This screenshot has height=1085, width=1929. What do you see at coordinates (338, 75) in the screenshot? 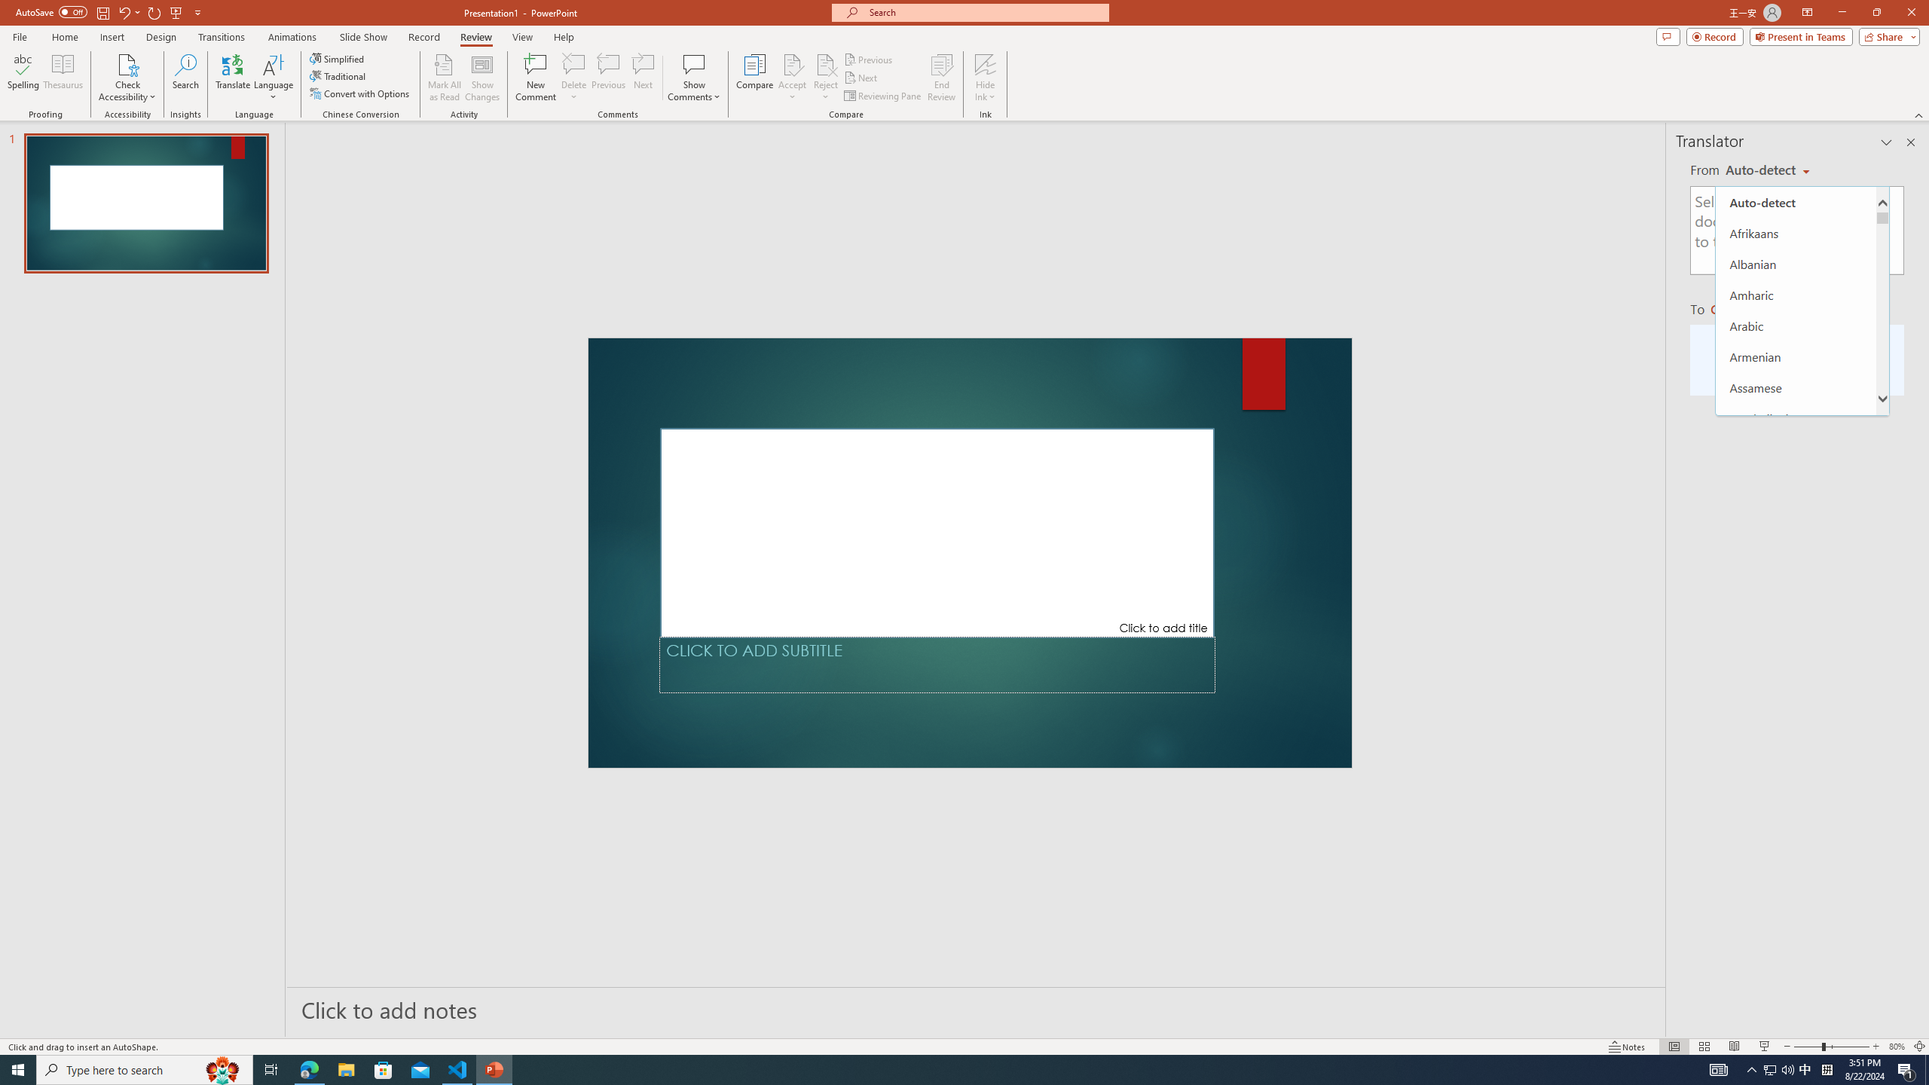
I see `Traditional` at bounding box center [338, 75].